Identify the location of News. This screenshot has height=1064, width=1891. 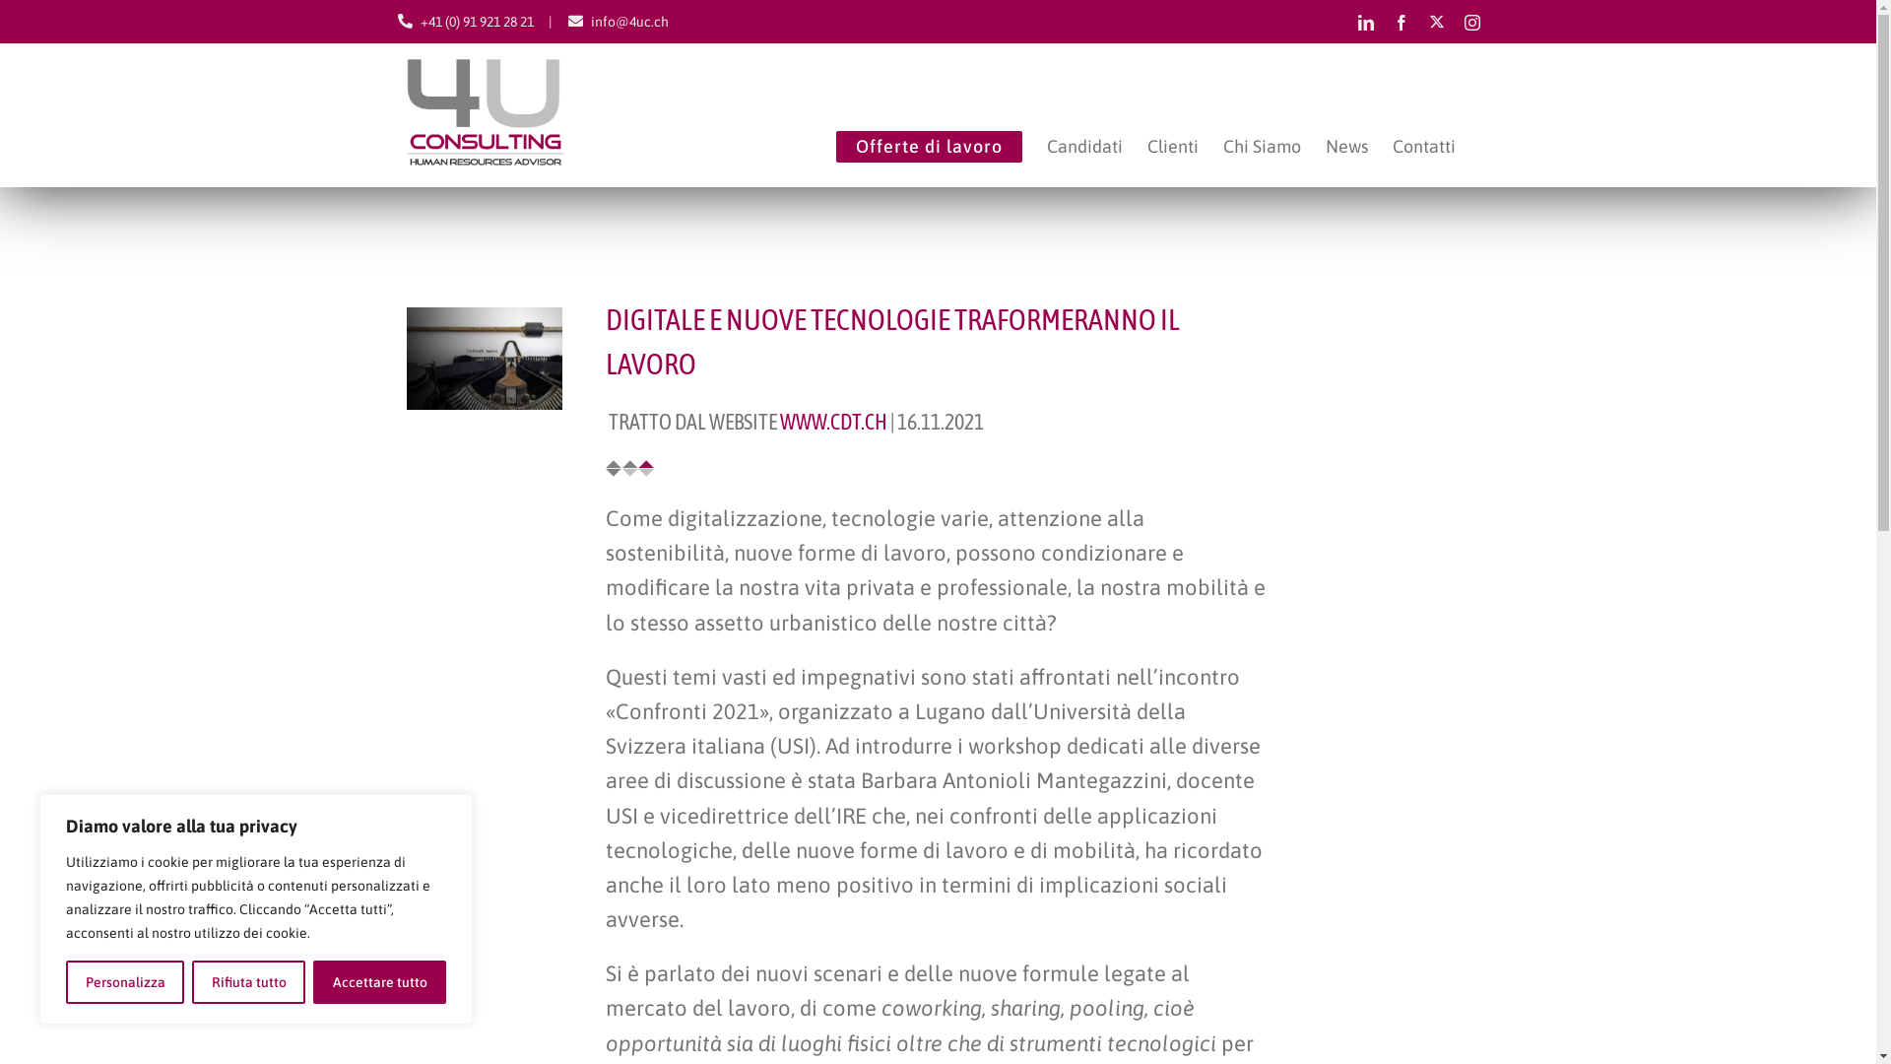
(1347, 145).